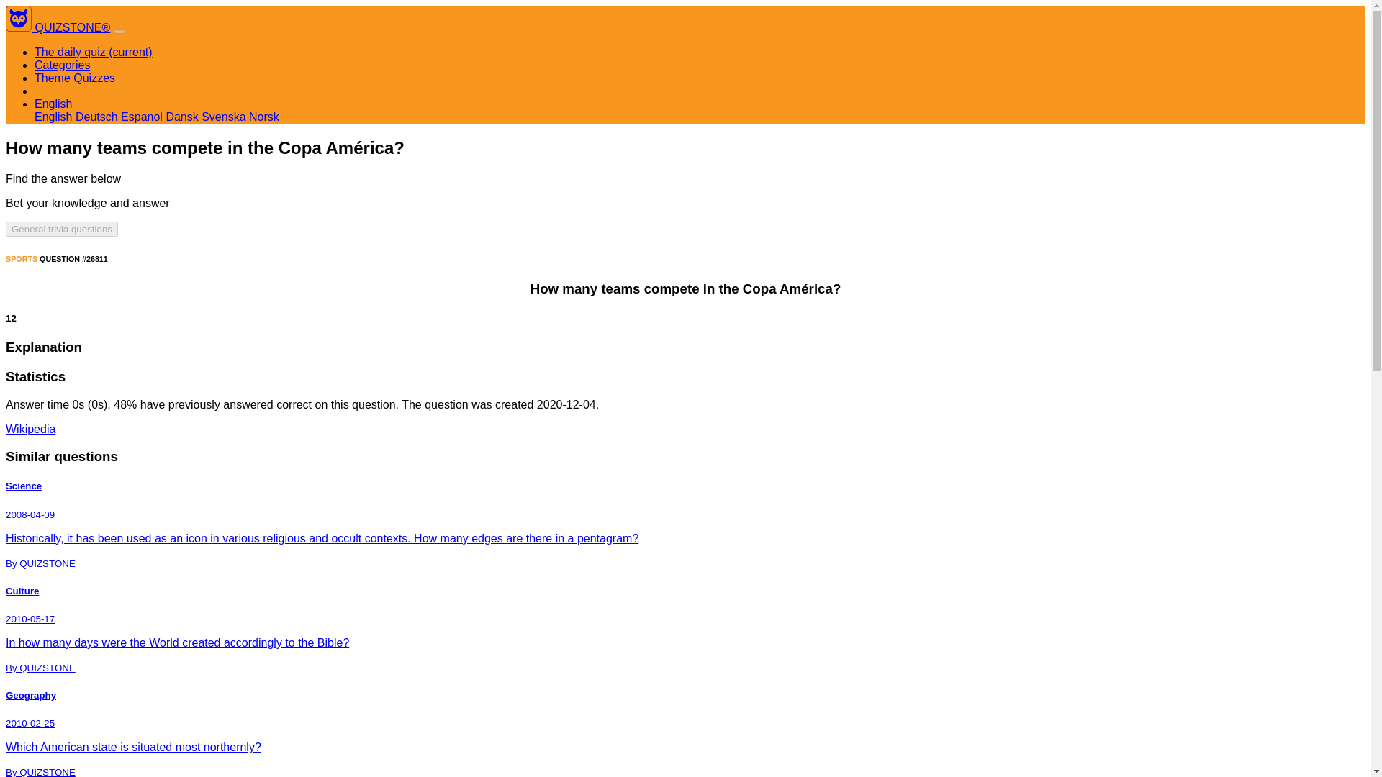 The height and width of the screenshot is (777, 1382). I want to click on Dansk, so click(181, 117).